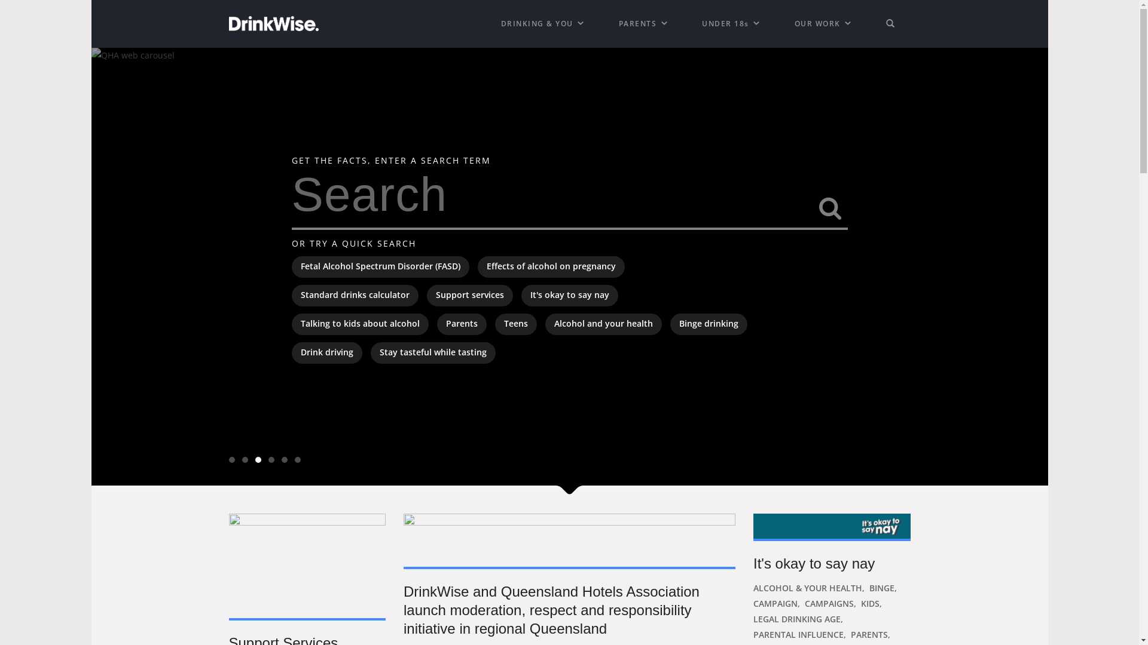  I want to click on Find out more, so click(569, 540).